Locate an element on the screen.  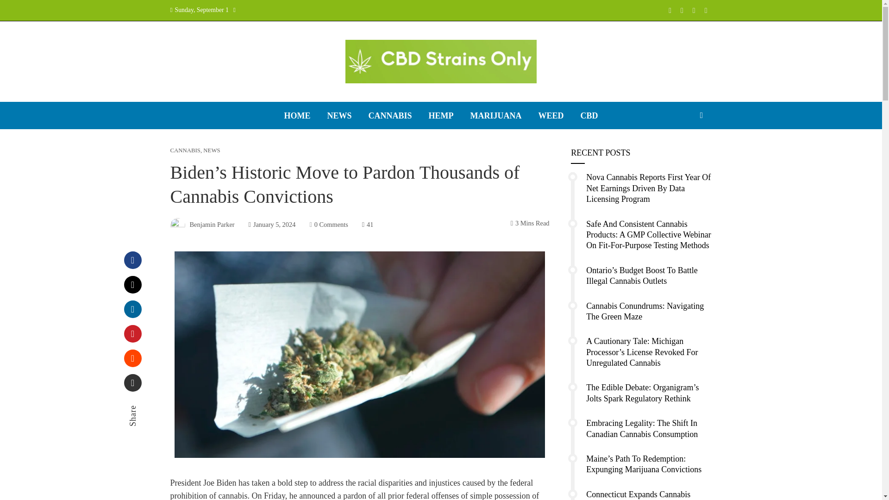
NEWS is located at coordinates (339, 115).